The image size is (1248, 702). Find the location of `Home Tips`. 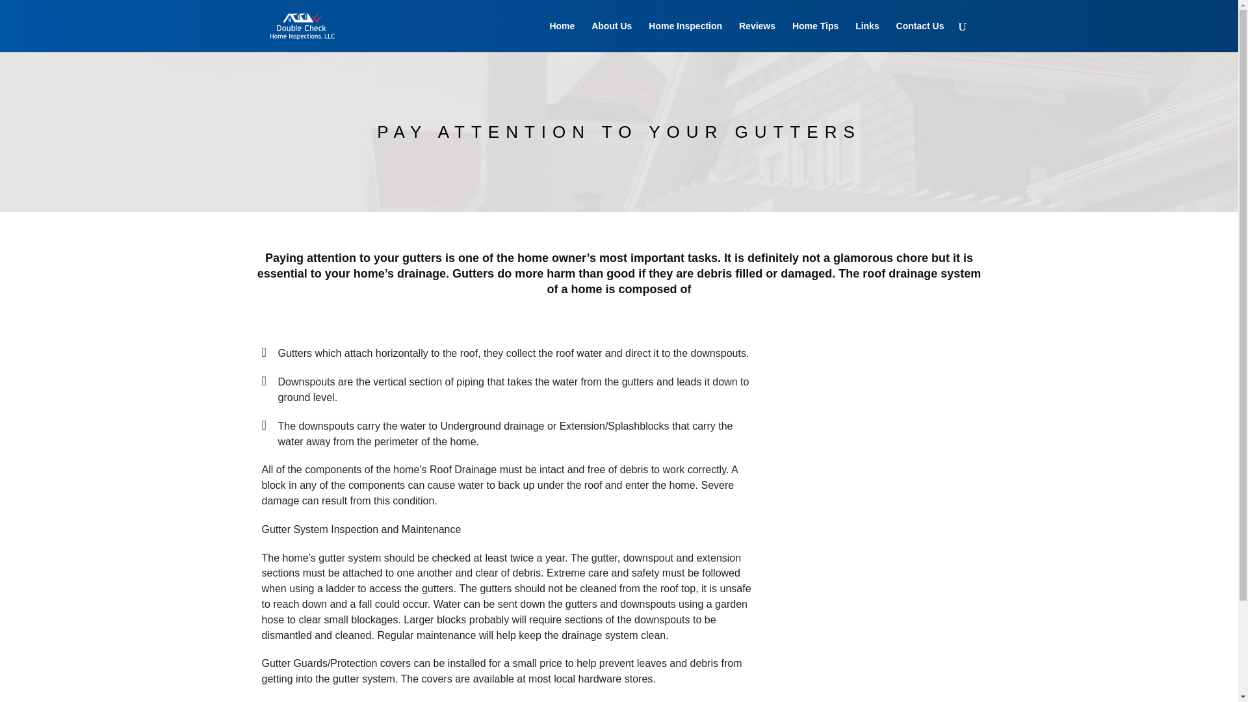

Home Tips is located at coordinates (815, 36).